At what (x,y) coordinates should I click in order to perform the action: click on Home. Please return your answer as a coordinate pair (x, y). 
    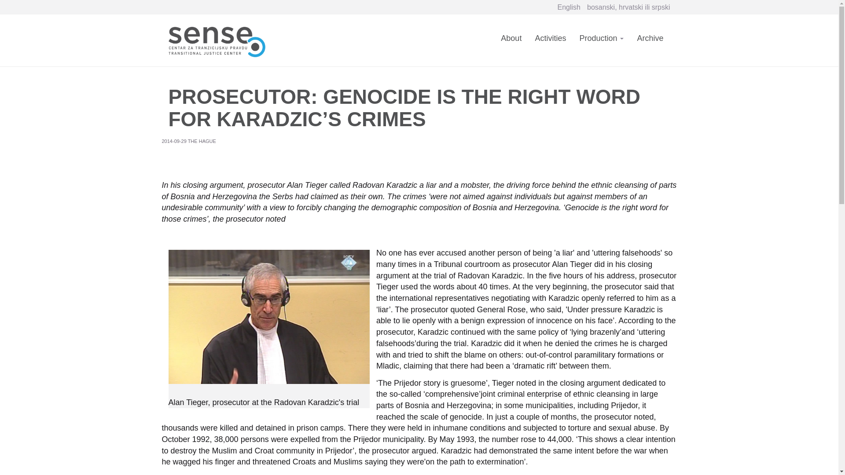
    Looking at the image, I should click on (16, 33).